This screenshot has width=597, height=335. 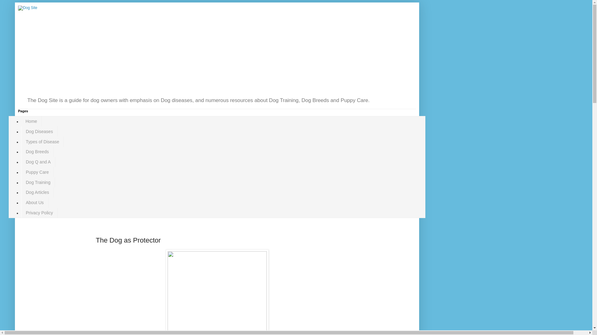 I want to click on Types of Disease, so click(x=42, y=141).